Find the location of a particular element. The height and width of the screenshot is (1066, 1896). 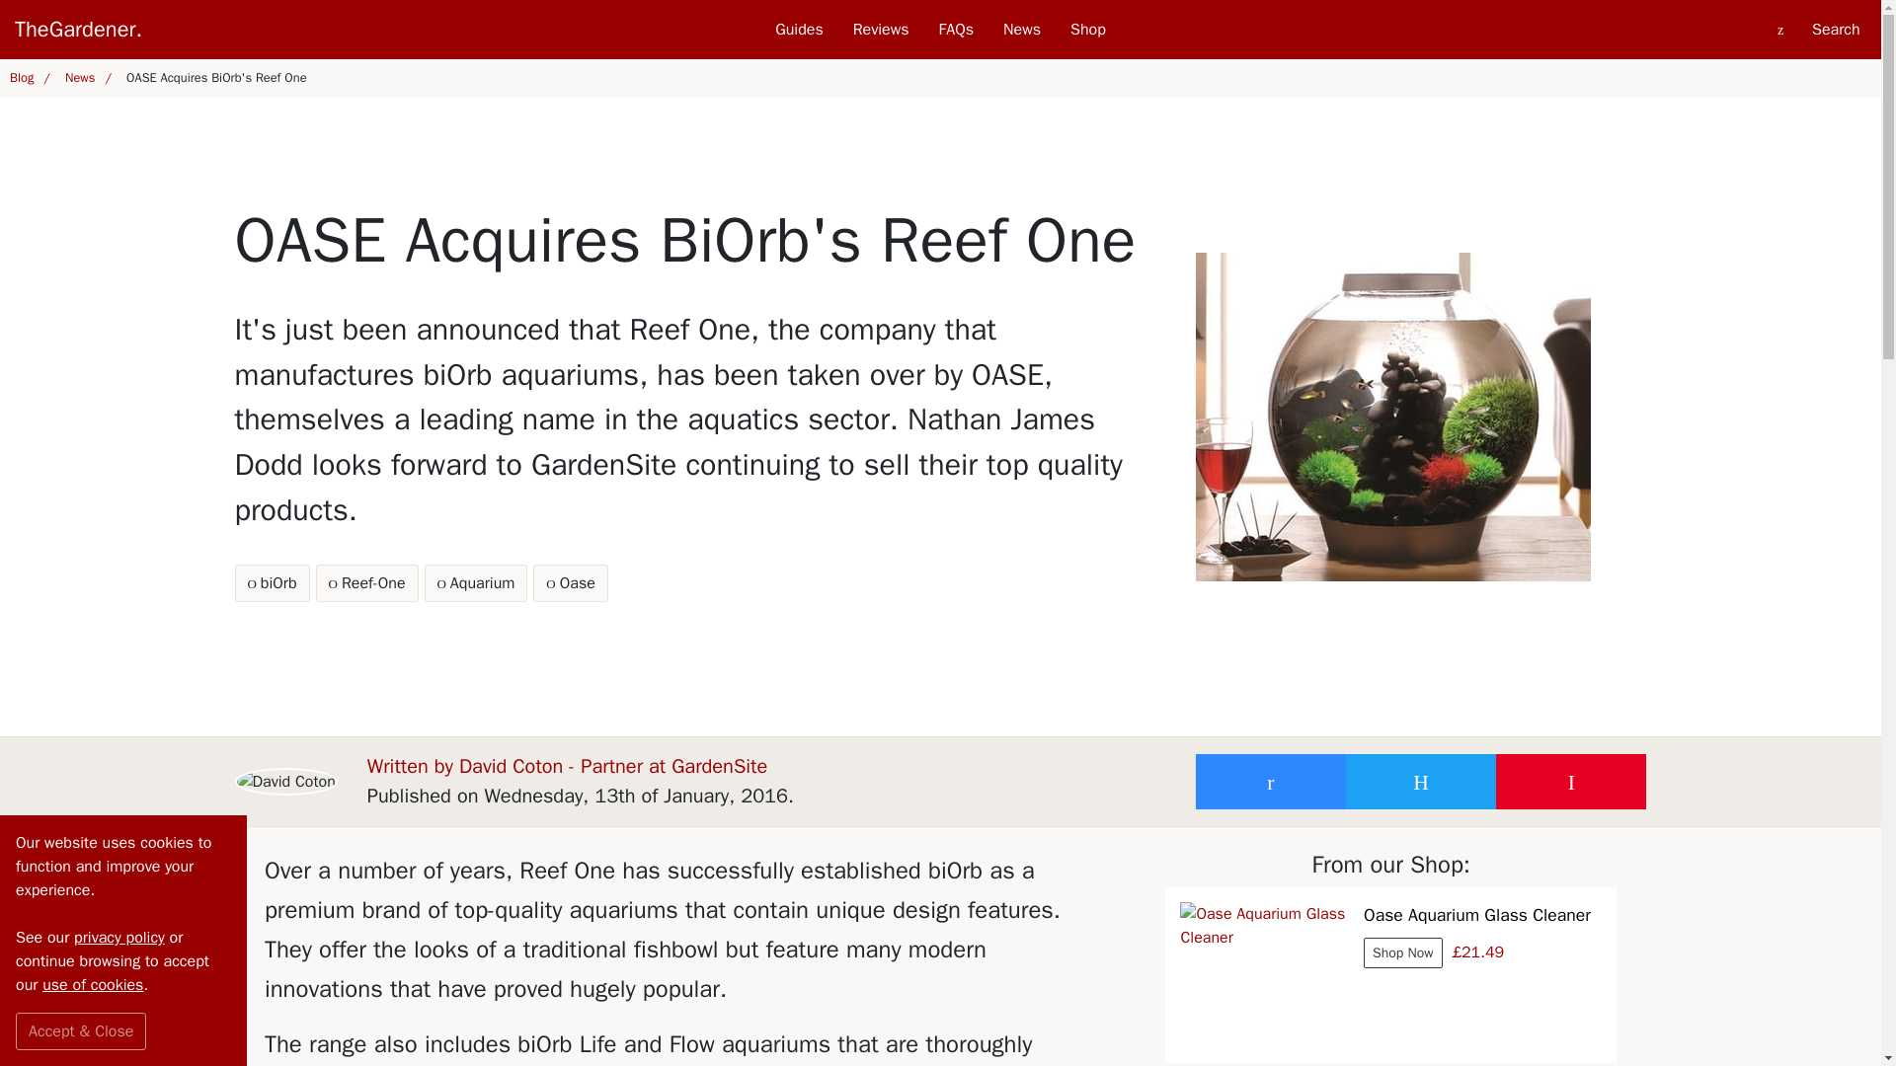

News is located at coordinates (85, 79).